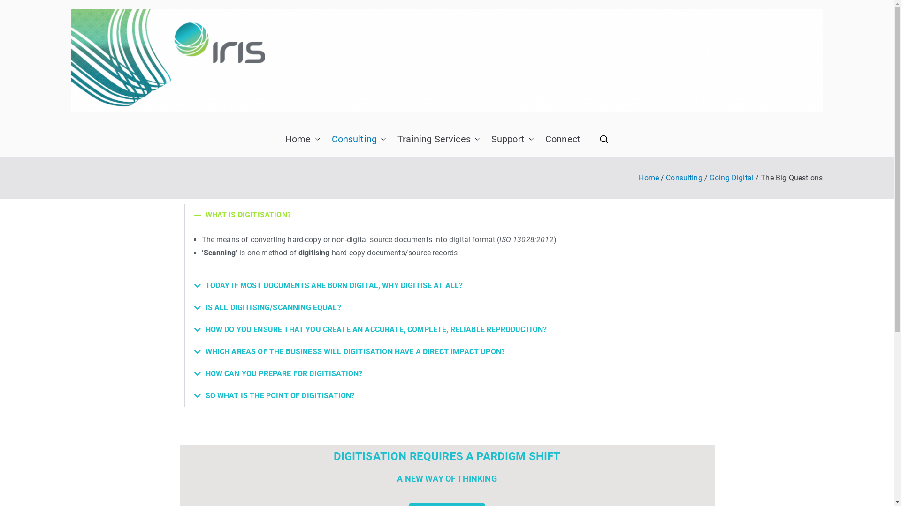 This screenshot has width=901, height=506. What do you see at coordinates (284, 374) in the screenshot?
I see `HOW CAN YOU PREPARE FOR DIGITISATION?` at bounding box center [284, 374].